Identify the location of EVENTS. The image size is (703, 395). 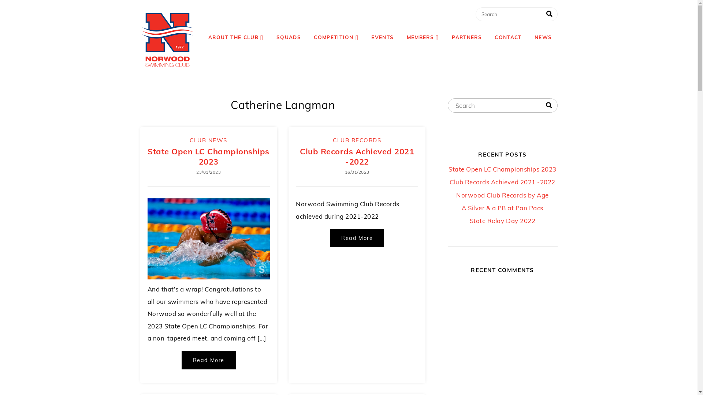
(382, 37).